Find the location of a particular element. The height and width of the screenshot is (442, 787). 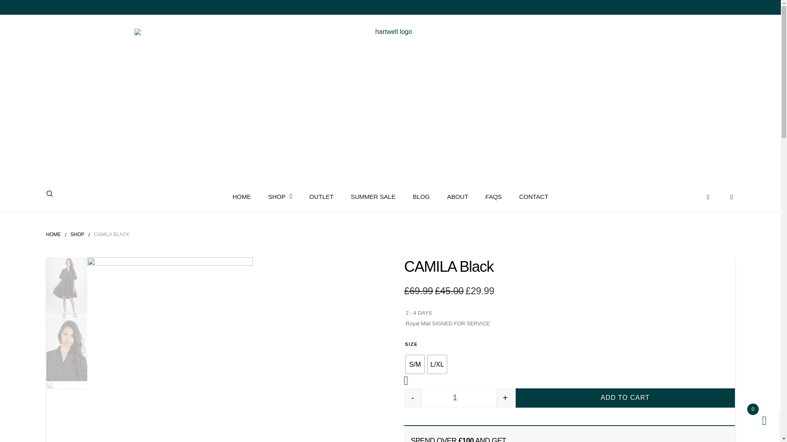

1 is located at coordinates (459, 398).